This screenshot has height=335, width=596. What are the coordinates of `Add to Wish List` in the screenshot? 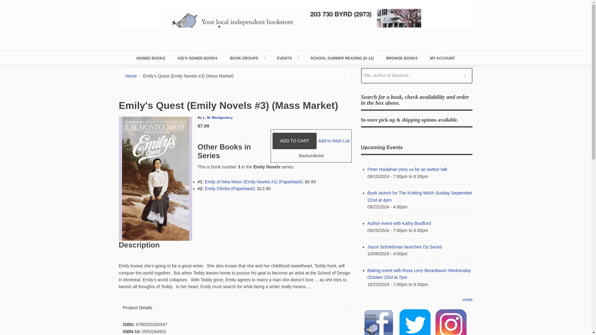 It's located at (334, 141).